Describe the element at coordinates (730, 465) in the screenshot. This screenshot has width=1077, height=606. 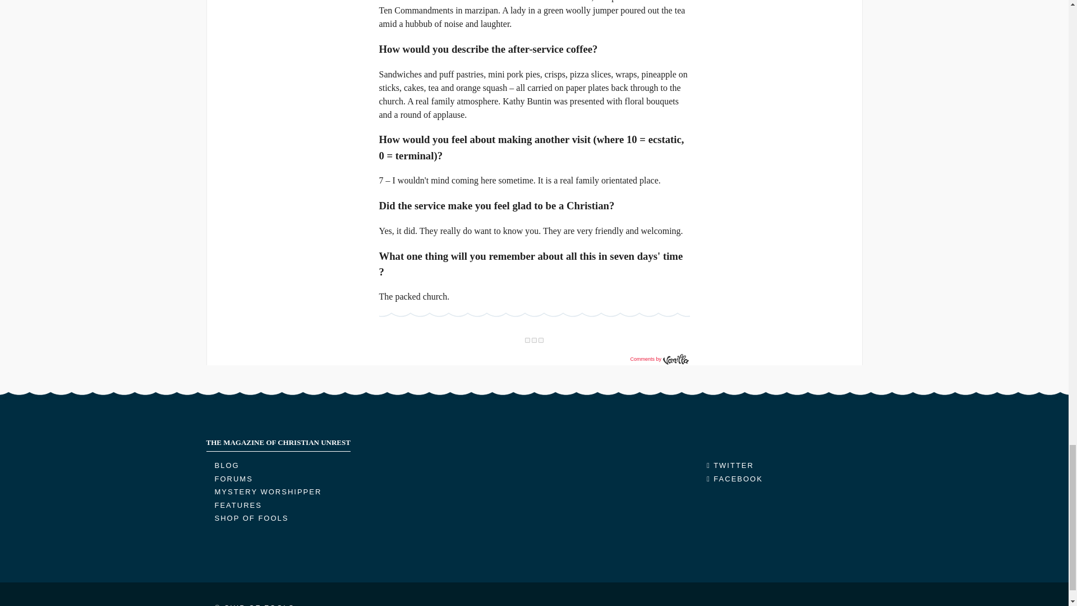
I see `TWITTER` at that location.